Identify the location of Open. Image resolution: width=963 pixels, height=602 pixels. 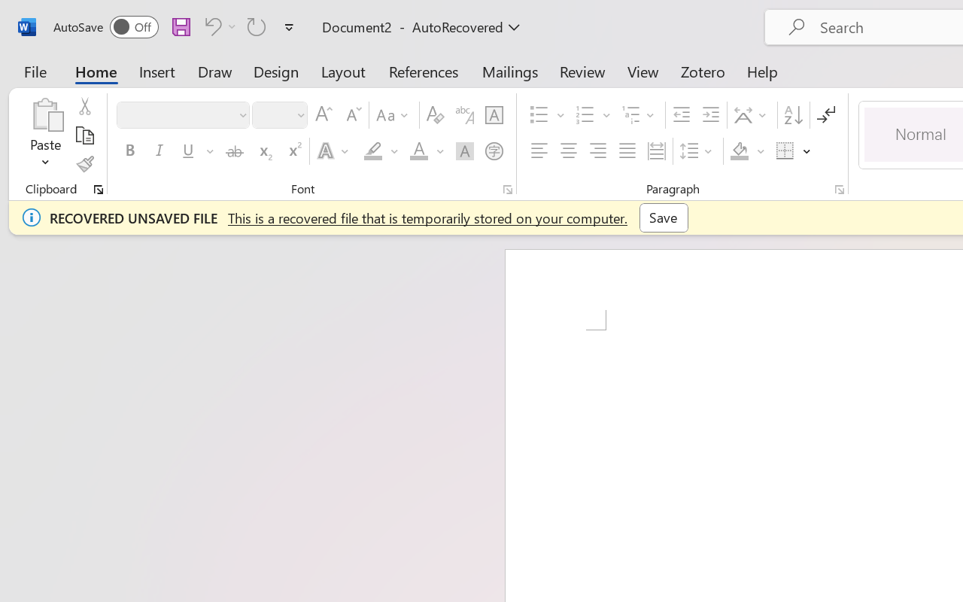
(300, 114).